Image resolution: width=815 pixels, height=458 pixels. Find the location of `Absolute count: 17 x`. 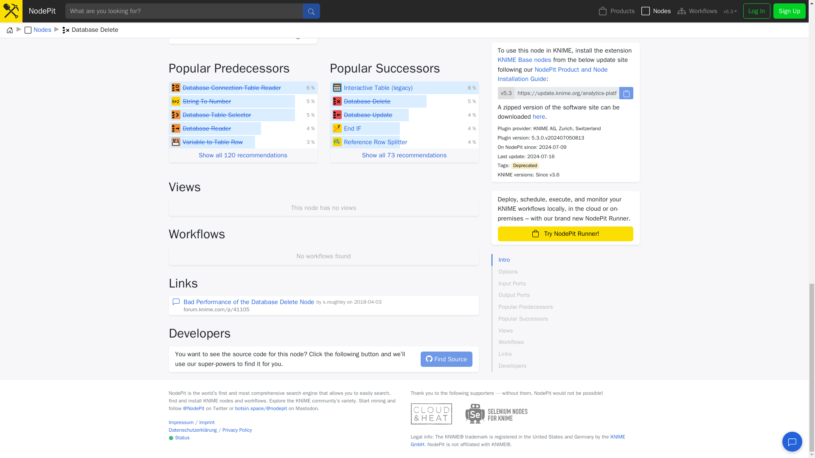

Absolute count: 17 x is located at coordinates (472, 87).